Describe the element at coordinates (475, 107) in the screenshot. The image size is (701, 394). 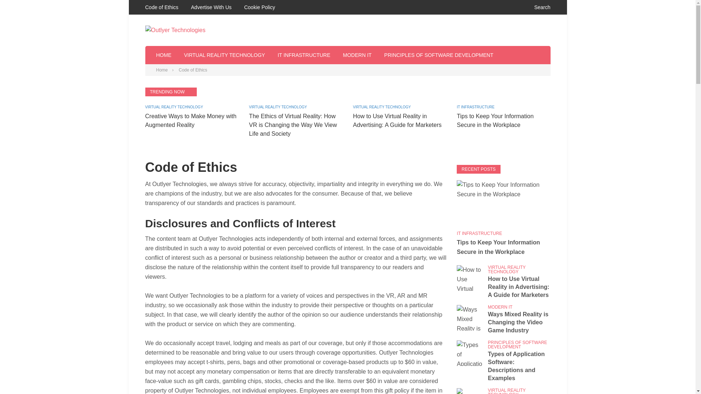
I see `IT INFRASTRUCTURE` at that location.